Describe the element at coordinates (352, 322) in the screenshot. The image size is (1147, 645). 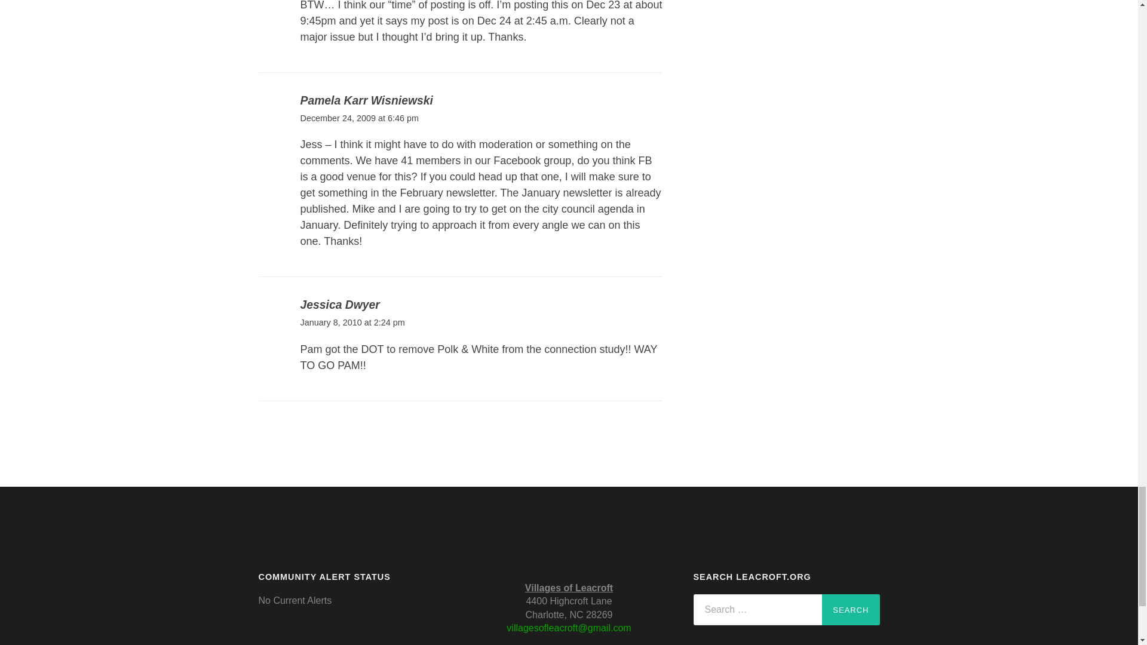
I see `January 8, 2010 at 2:24 pm` at that location.